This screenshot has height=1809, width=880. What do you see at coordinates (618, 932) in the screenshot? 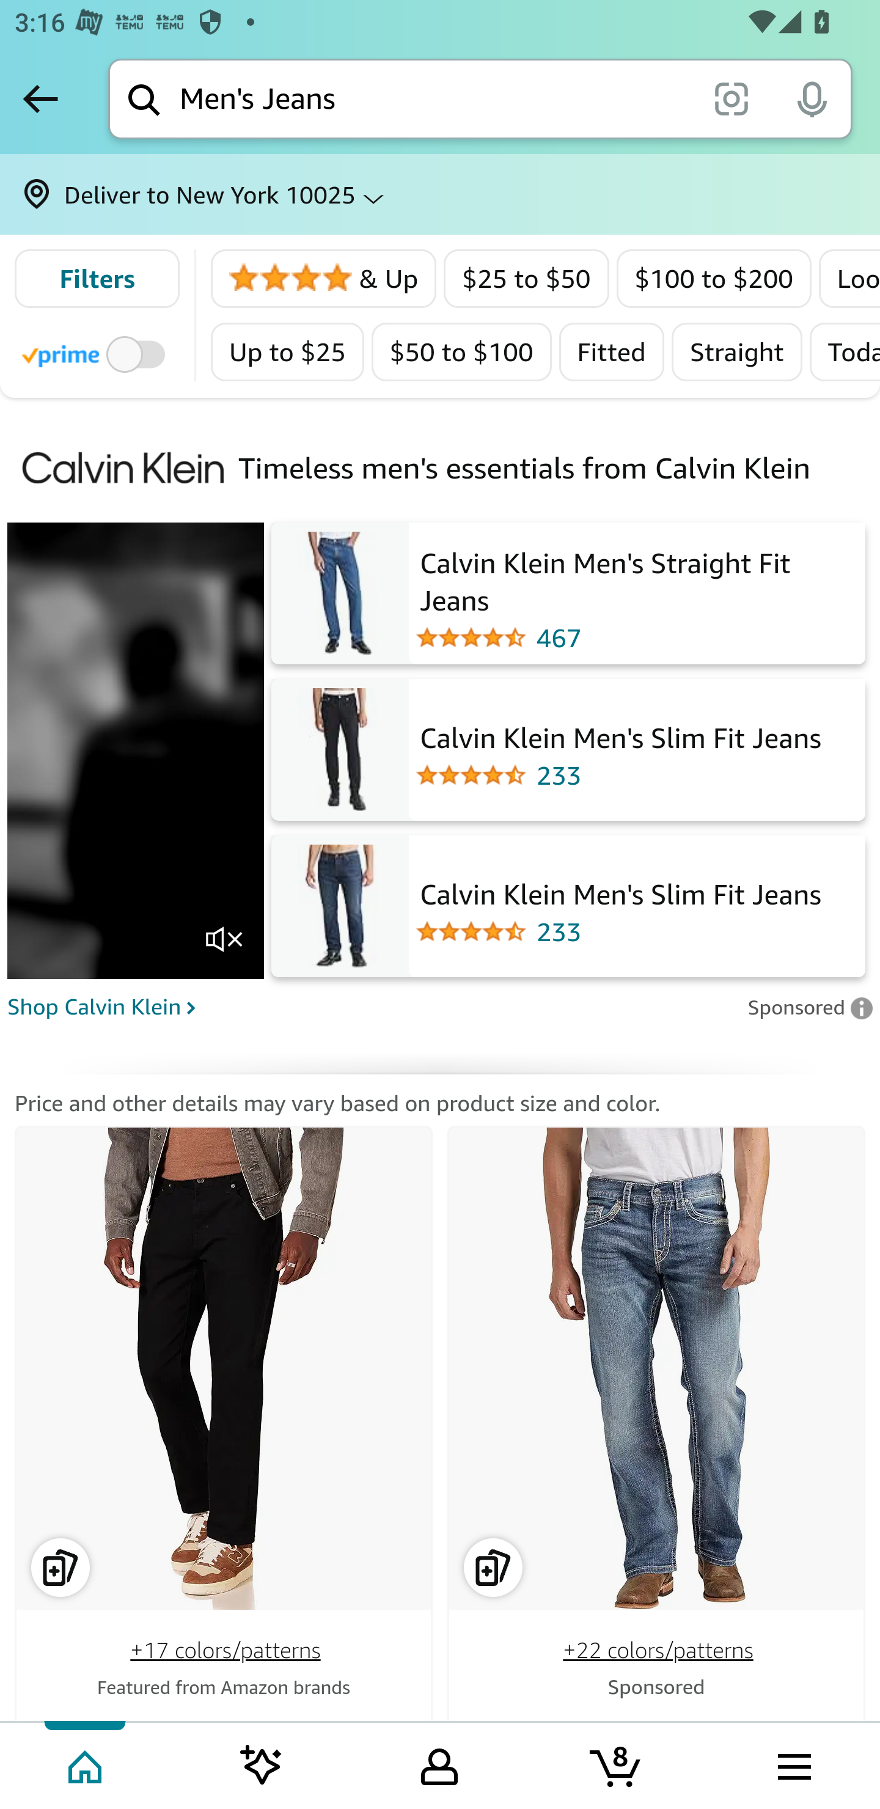
I see `233` at bounding box center [618, 932].